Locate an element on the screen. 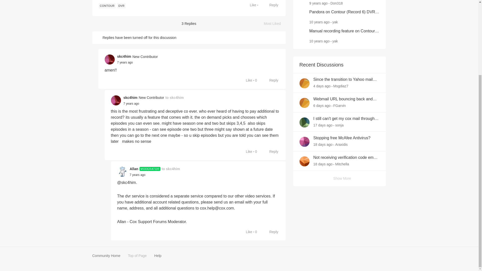  Like is located at coordinates (247, 80).